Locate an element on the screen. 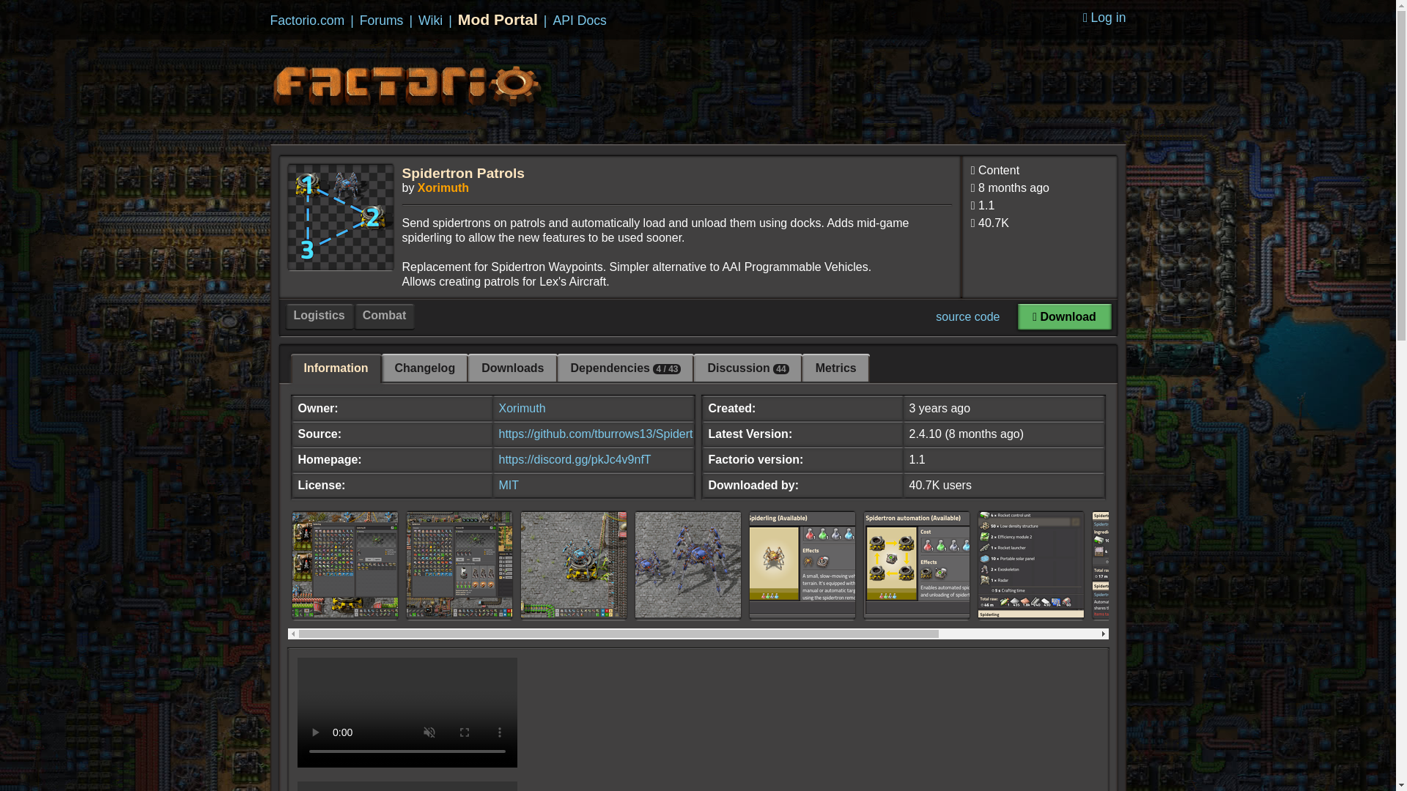 The image size is (1407, 791). Downloads, updated daily is located at coordinates (1039, 226).